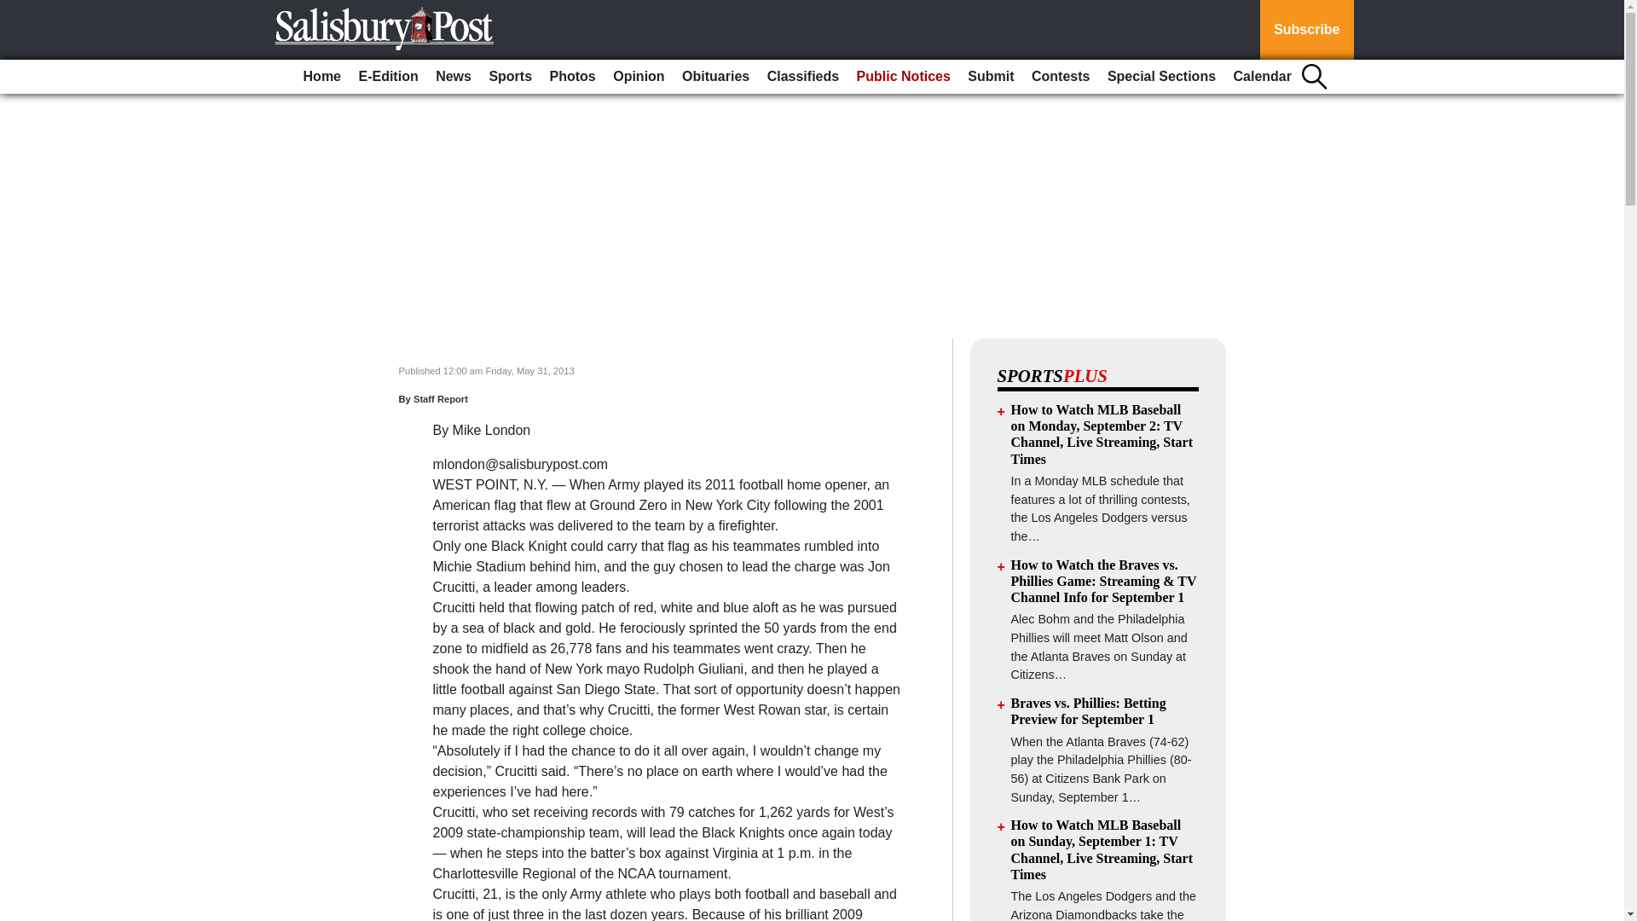 This screenshot has height=921, width=1637. What do you see at coordinates (387, 77) in the screenshot?
I see `E-Edition` at bounding box center [387, 77].